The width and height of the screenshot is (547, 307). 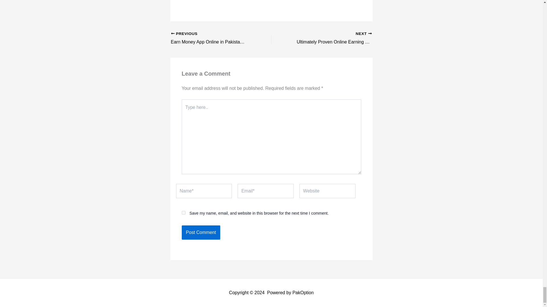 I want to click on Earn Money App Online in Pakistan 2023, so click(x=201, y=233).